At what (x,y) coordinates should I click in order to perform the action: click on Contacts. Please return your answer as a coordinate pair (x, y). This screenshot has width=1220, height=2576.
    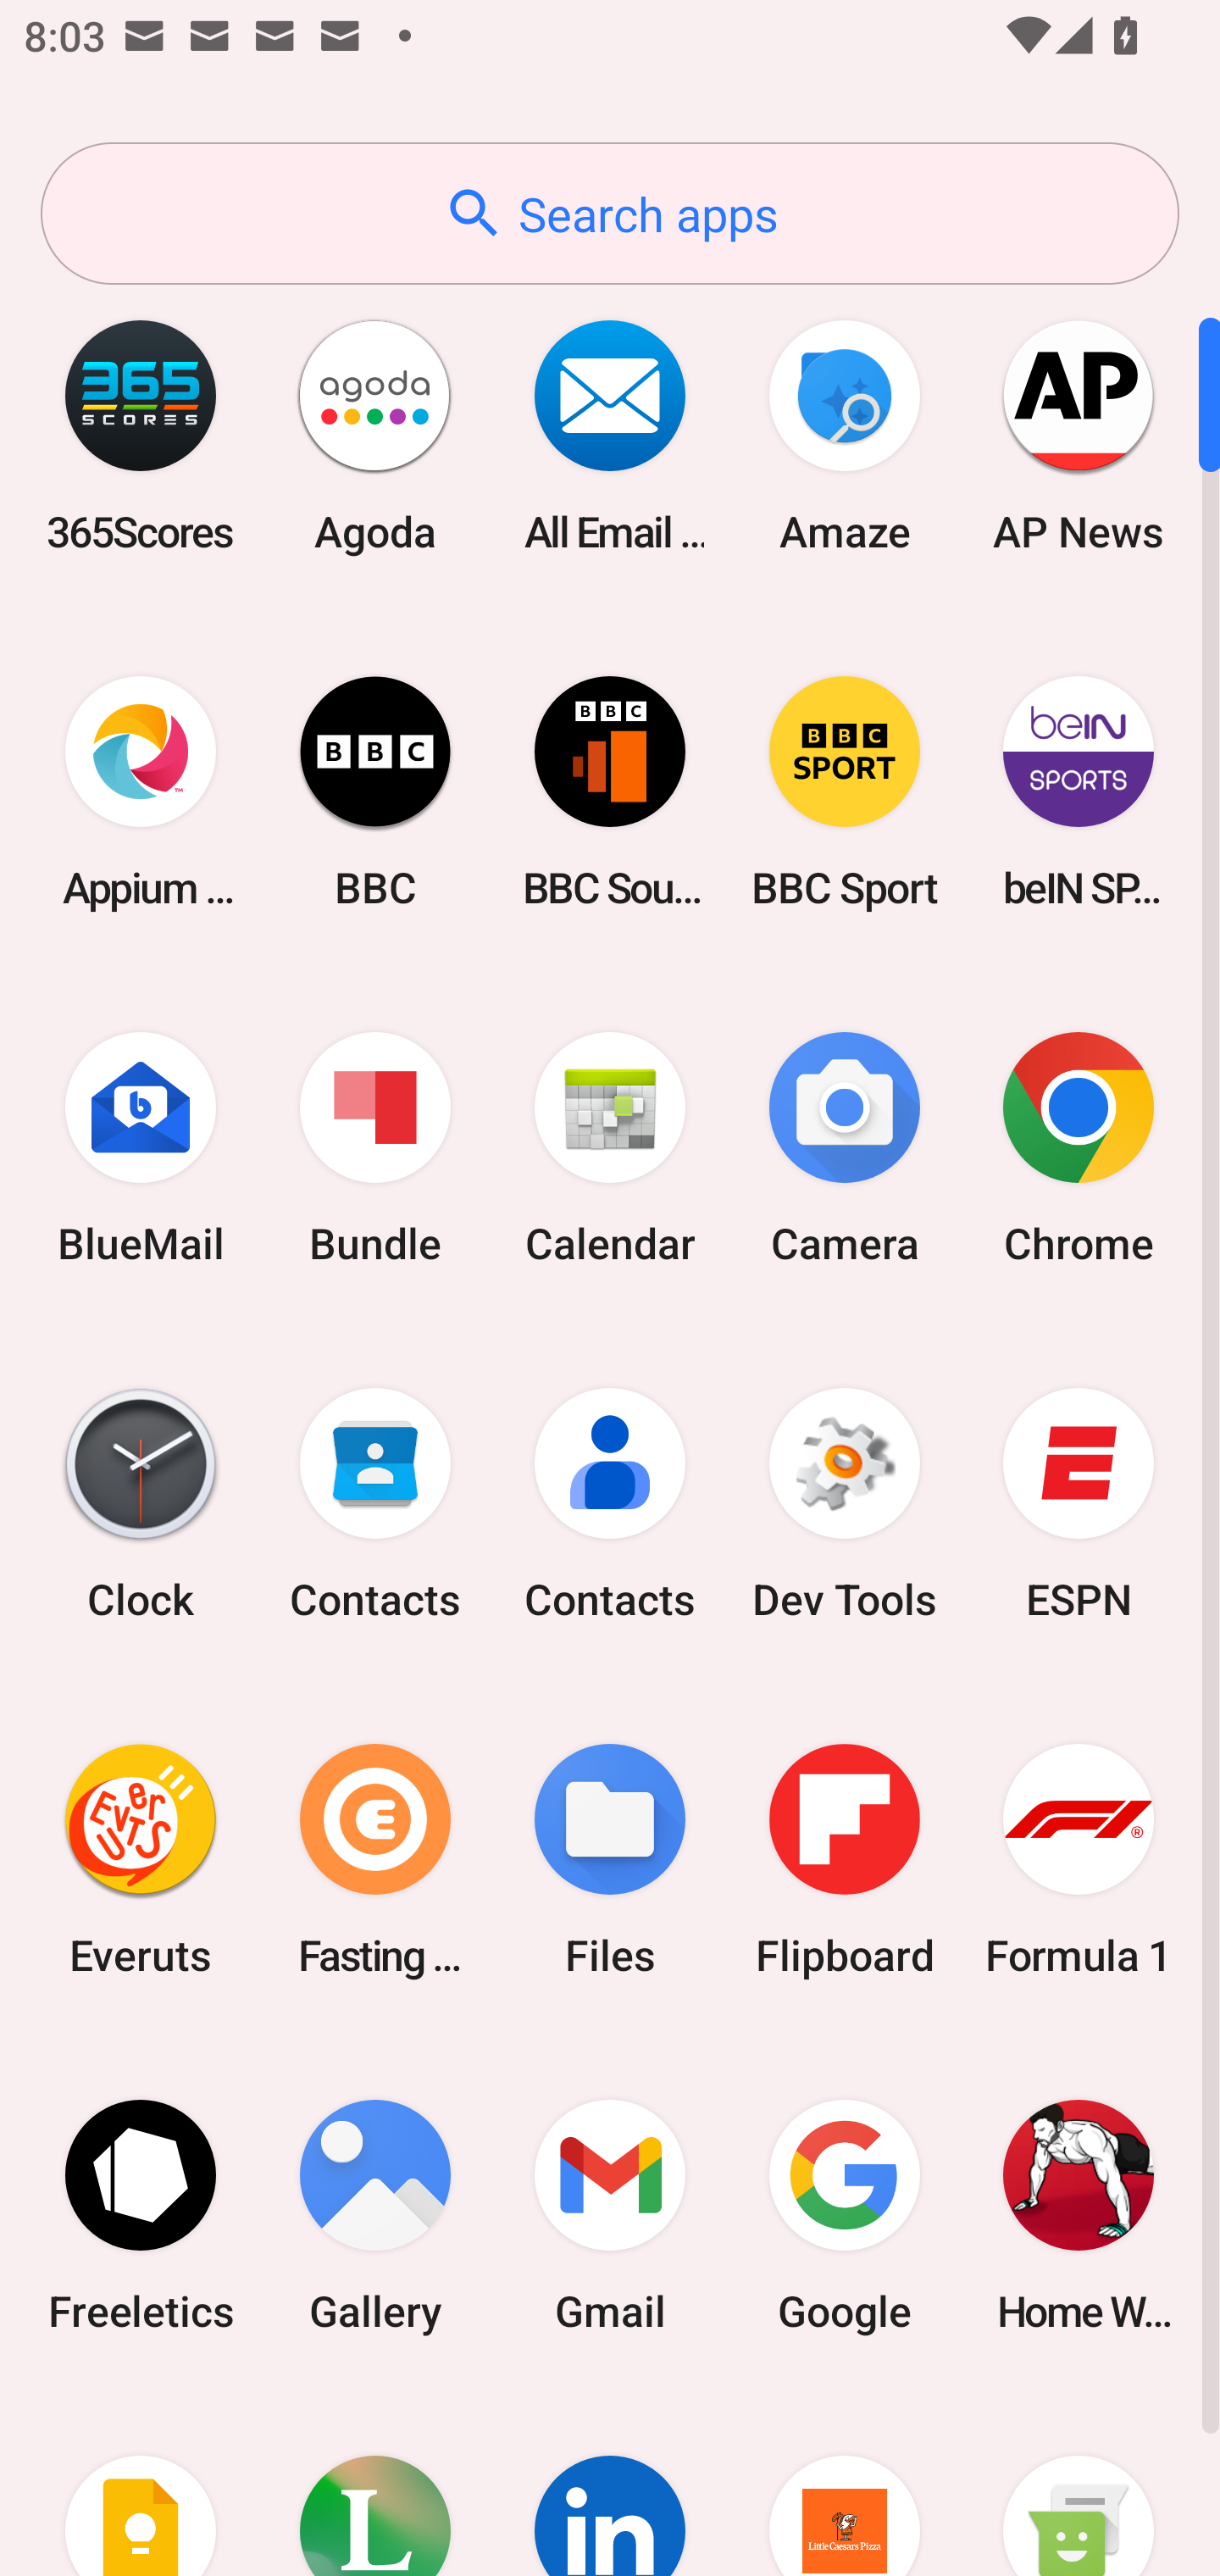
    Looking at the image, I should click on (375, 1504).